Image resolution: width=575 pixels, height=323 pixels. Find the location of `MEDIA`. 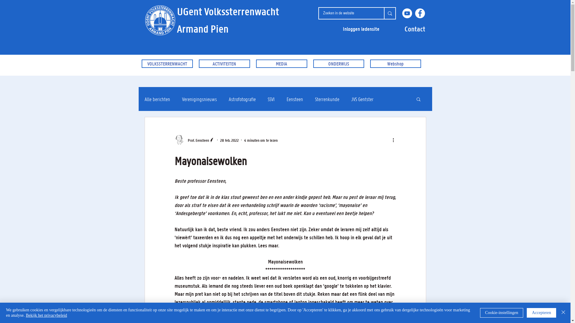

MEDIA is located at coordinates (282, 64).